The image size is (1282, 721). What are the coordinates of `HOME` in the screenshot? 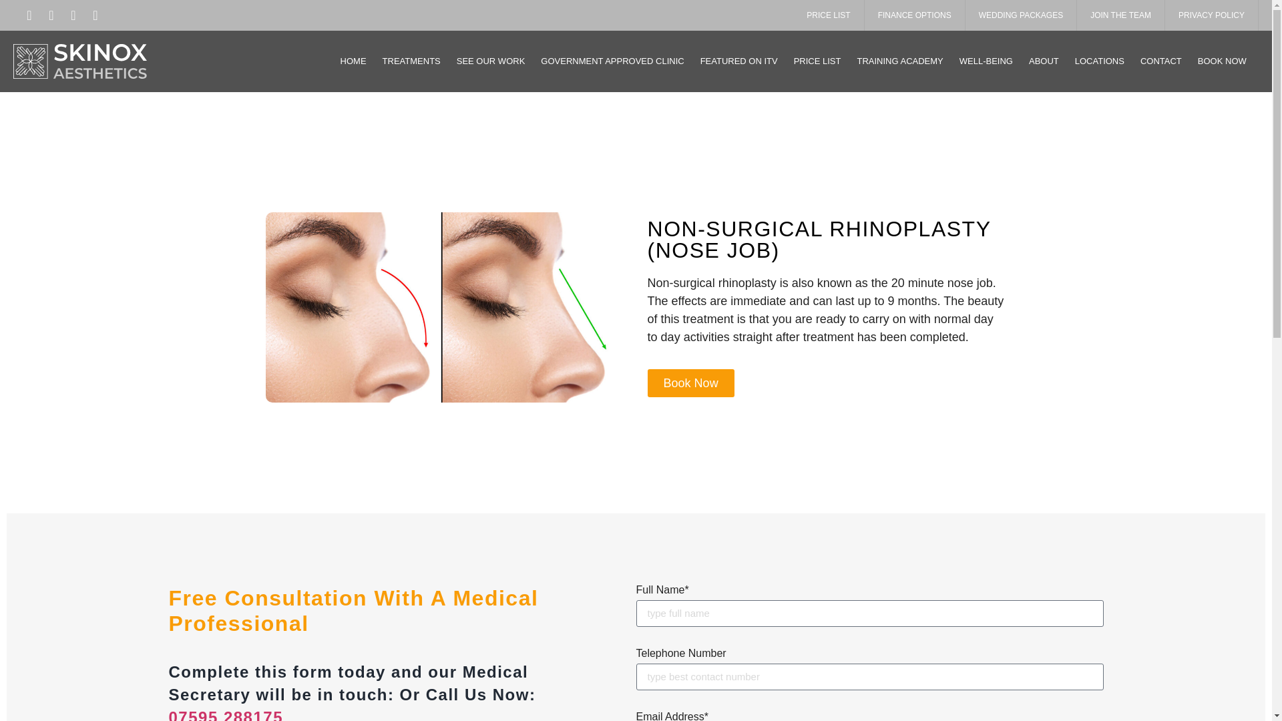 It's located at (353, 61).